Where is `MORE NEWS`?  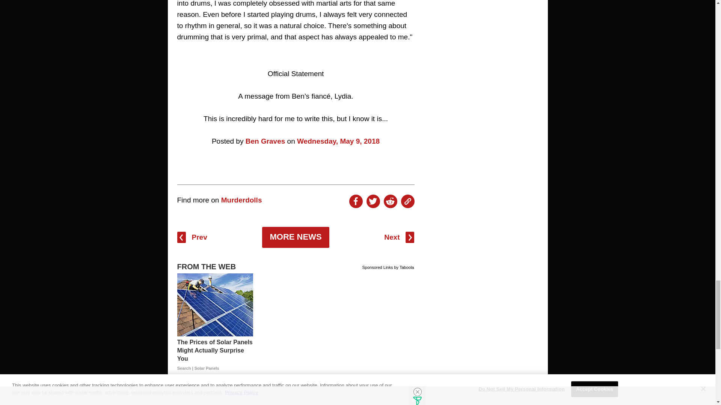
MORE NEWS is located at coordinates (295, 237).